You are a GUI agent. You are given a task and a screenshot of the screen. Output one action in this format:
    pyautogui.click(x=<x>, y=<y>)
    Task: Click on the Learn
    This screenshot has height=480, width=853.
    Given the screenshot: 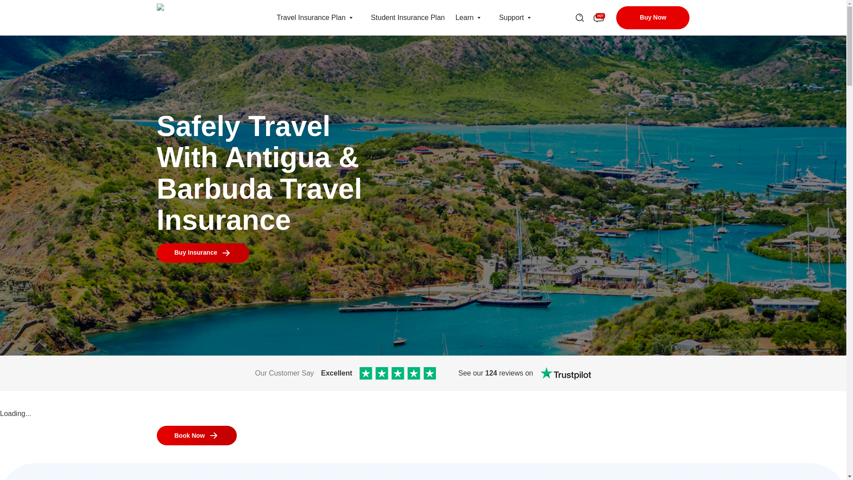 What is the action you would take?
    pyautogui.click(x=464, y=18)
    